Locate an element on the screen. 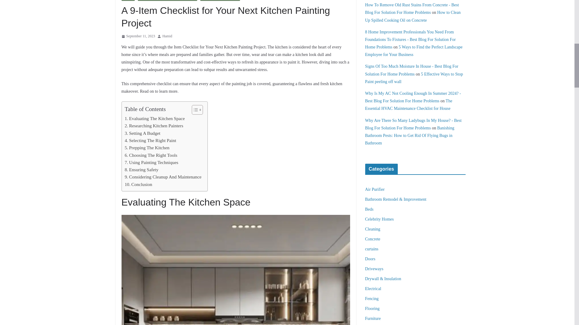 This screenshot has width=579, height=325. Evaluating The Kitchen Space is located at coordinates (155, 119).